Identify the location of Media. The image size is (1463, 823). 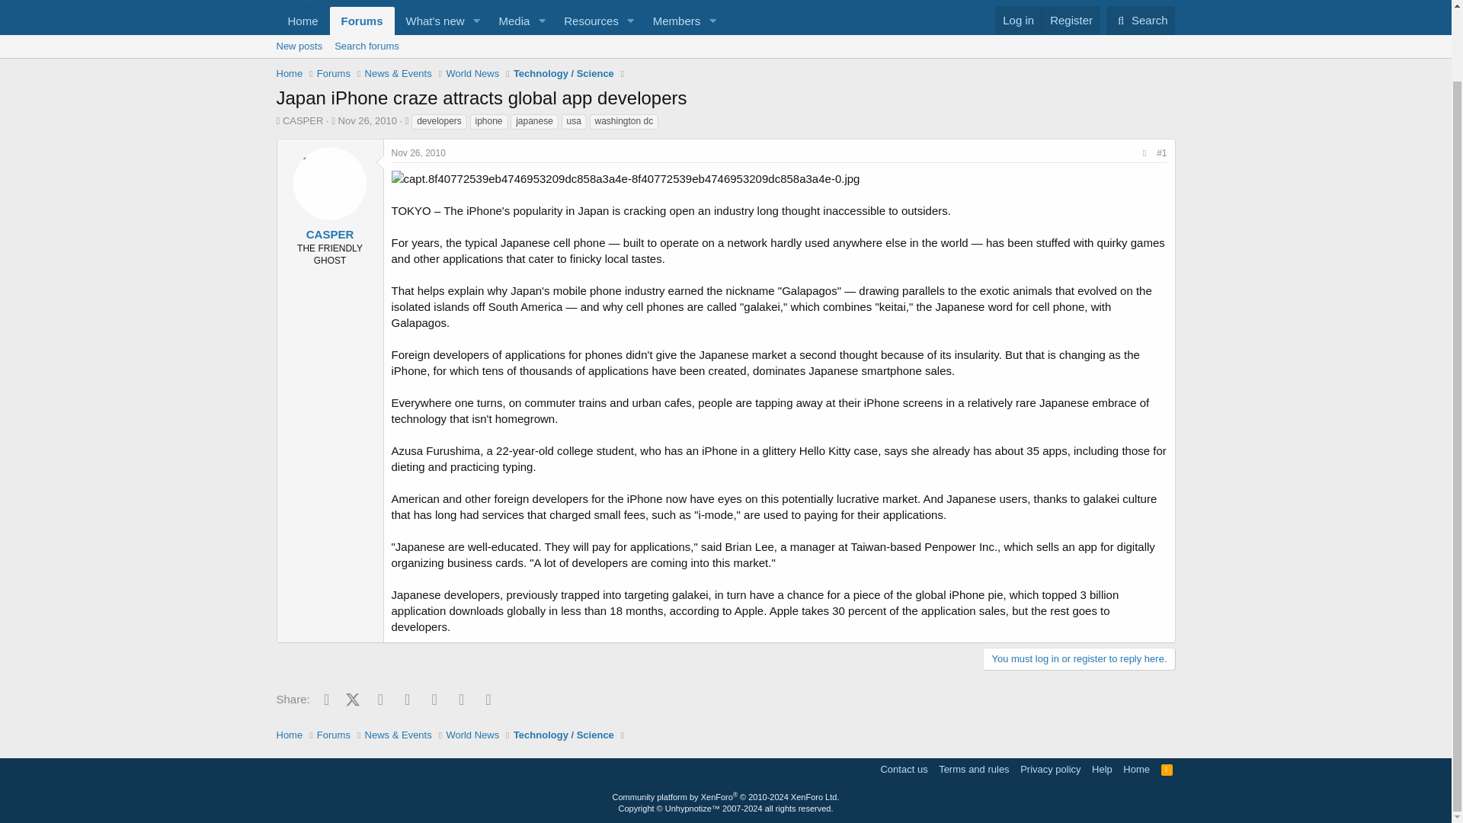
(725, 46).